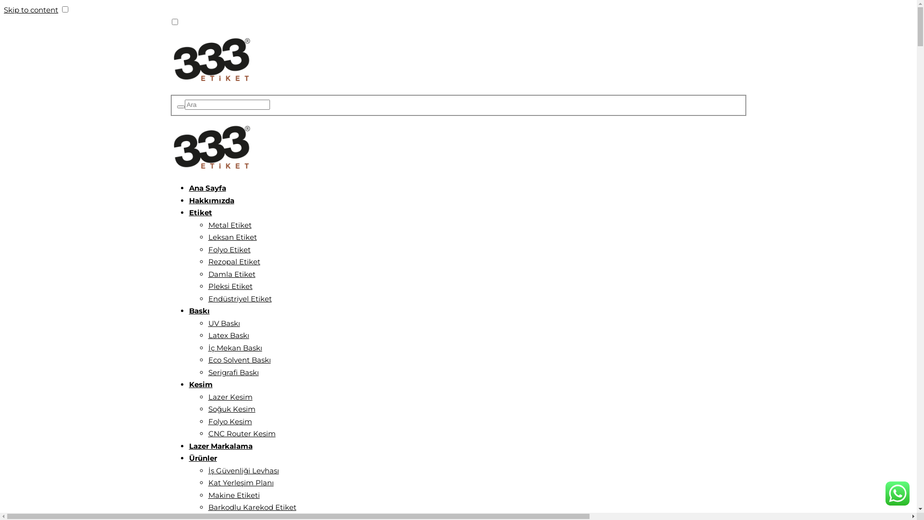 Image resolution: width=924 pixels, height=520 pixels. What do you see at coordinates (230, 397) in the screenshot?
I see `Lazer Kesim` at bounding box center [230, 397].